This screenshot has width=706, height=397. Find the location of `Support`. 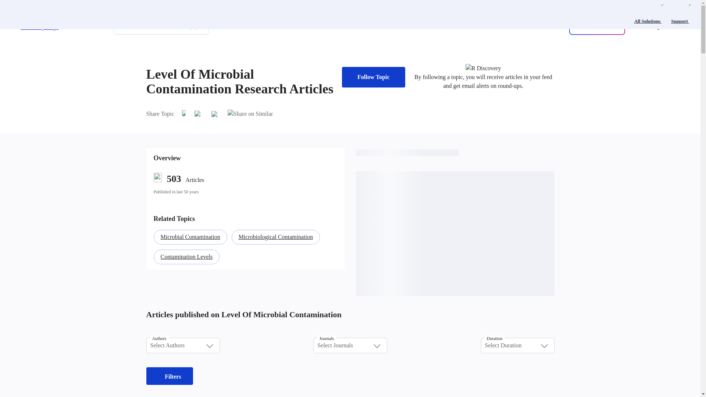

Support is located at coordinates (681, 14).